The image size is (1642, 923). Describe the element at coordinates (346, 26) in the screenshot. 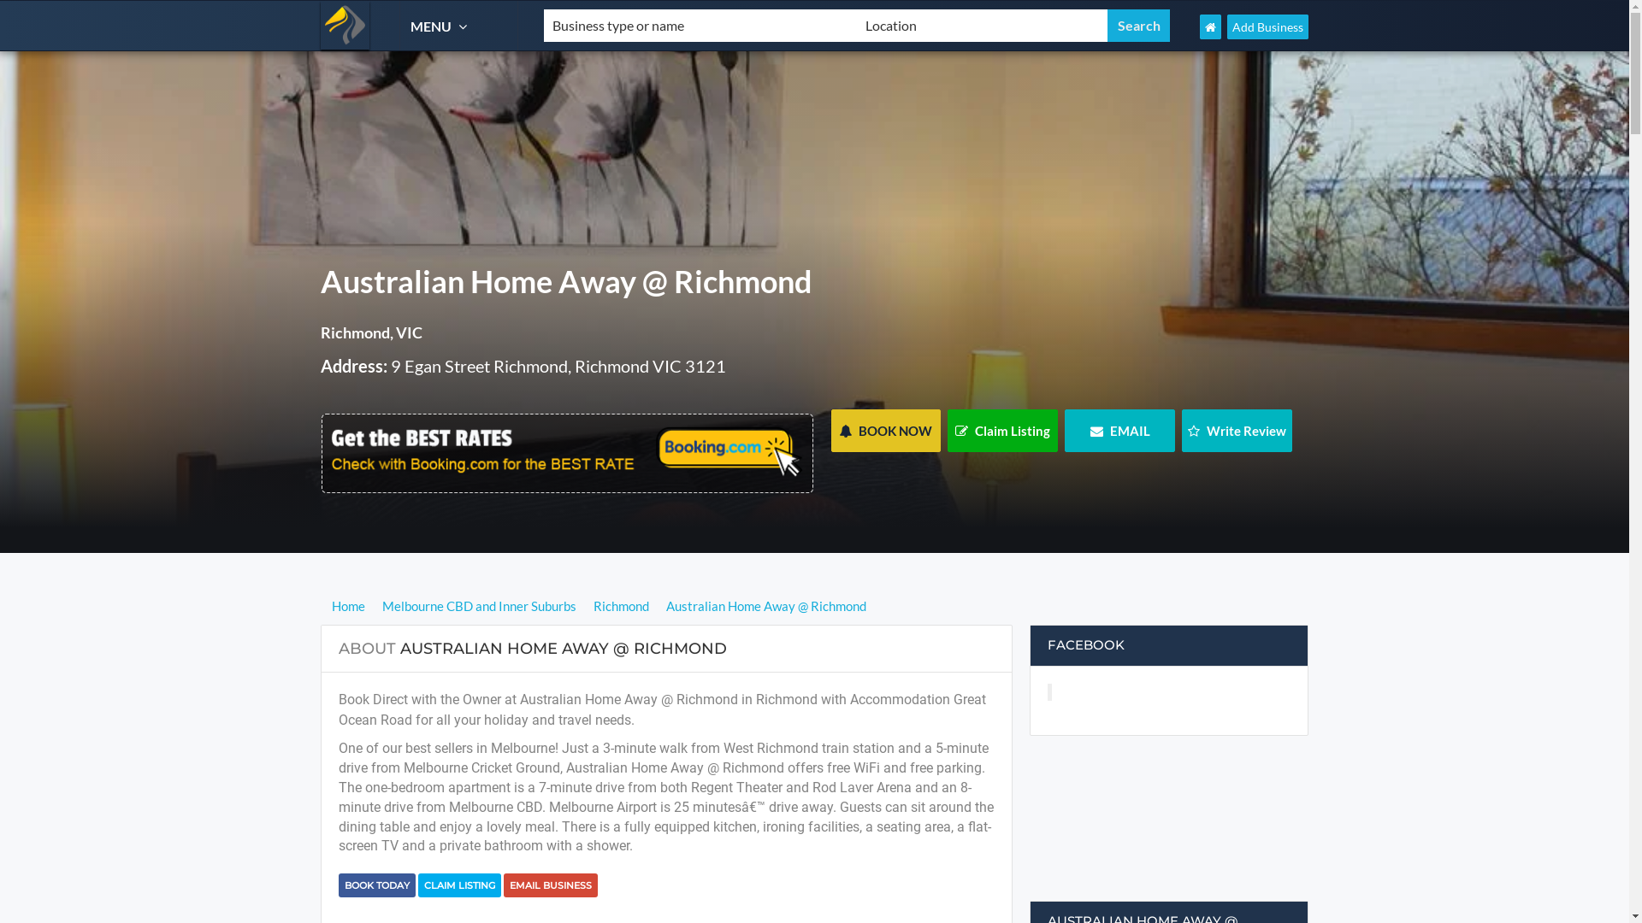

I see `Accommodation Great Ocean Road` at that location.